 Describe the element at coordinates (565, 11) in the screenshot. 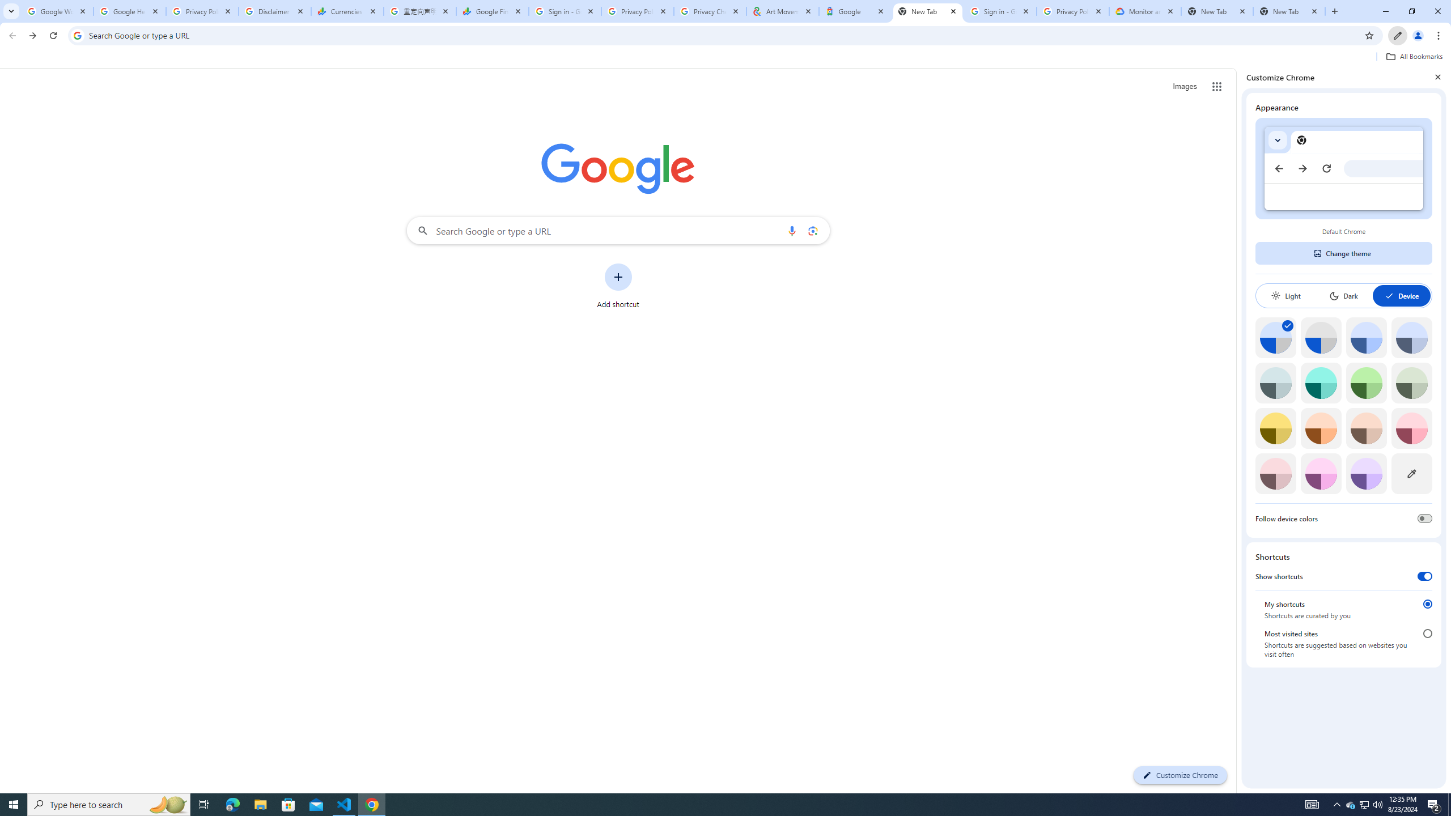

I see `Sign in - Google Accounts` at that location.